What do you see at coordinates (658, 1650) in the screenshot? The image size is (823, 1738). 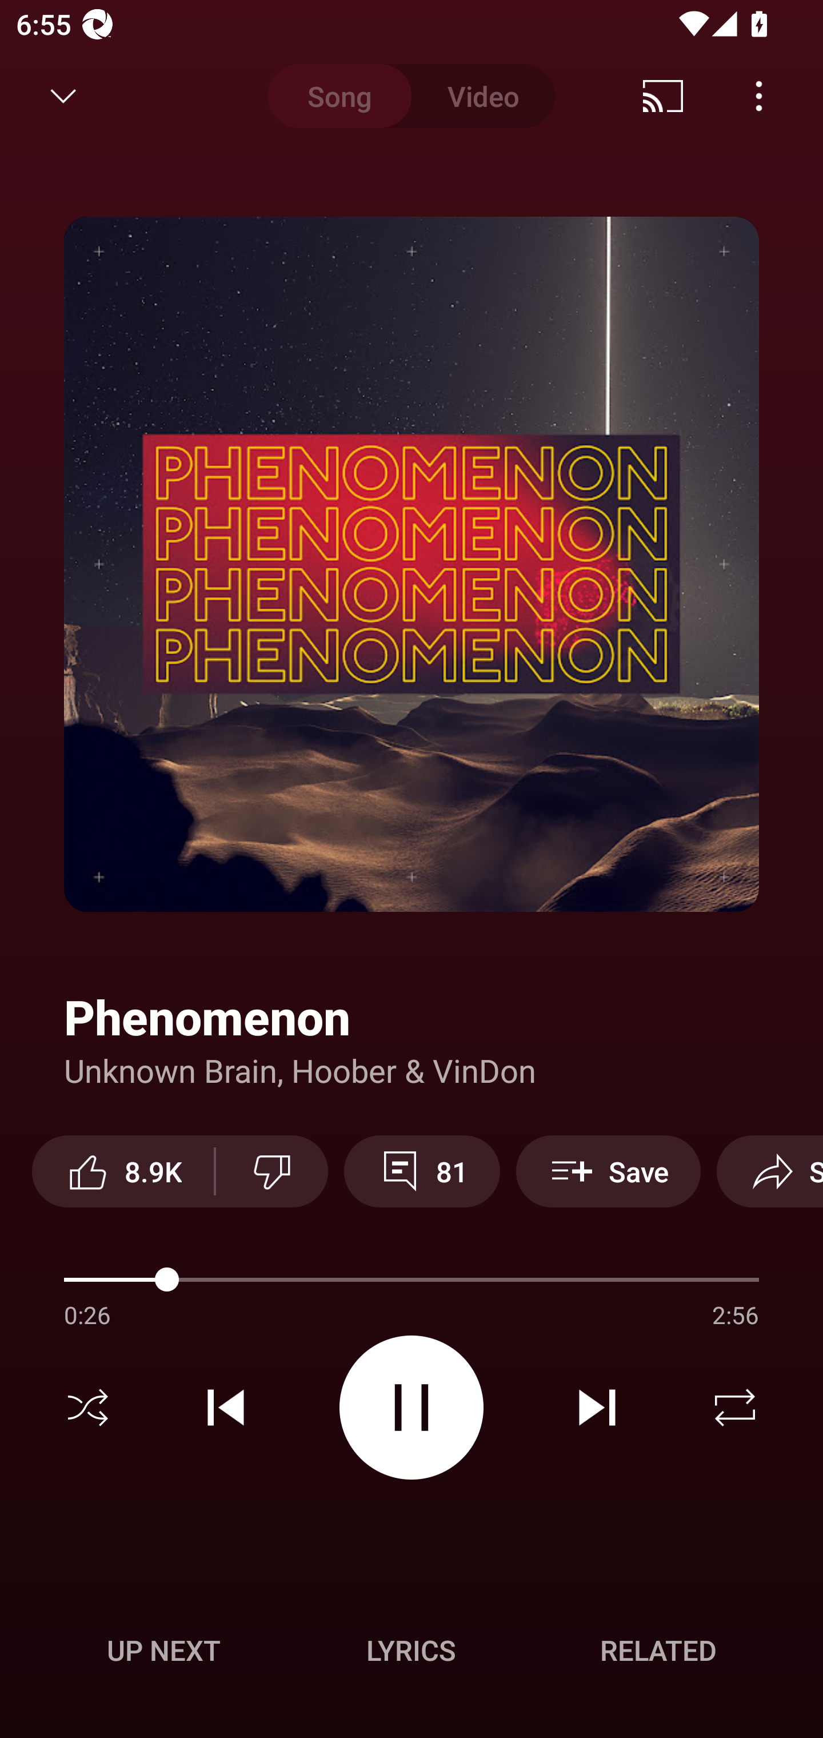 I see `Related RELATED` at bounding box center [658, 1650].